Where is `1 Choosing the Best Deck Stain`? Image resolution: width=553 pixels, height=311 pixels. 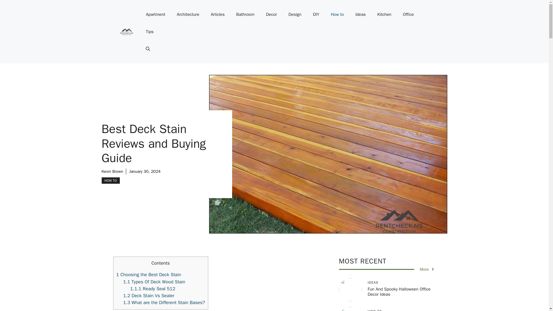 1 Choosing the Best Deck Stain is located at coordinates (149, 274).